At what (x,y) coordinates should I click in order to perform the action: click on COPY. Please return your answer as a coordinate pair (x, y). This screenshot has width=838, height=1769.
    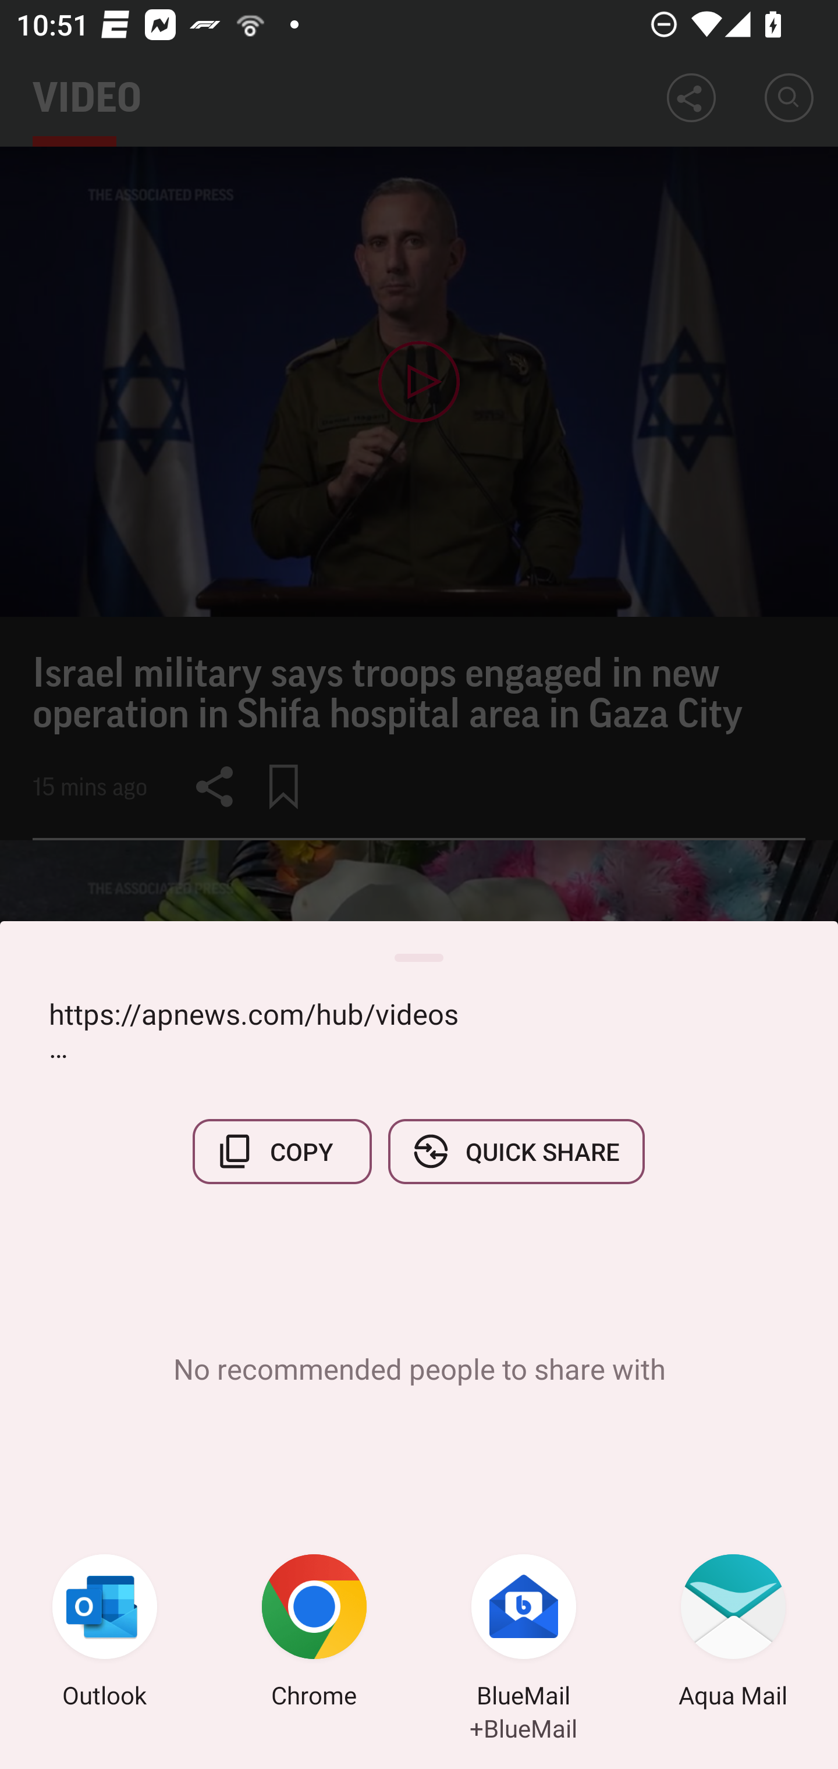
    Looking at the image, I should click on (282, 1151).